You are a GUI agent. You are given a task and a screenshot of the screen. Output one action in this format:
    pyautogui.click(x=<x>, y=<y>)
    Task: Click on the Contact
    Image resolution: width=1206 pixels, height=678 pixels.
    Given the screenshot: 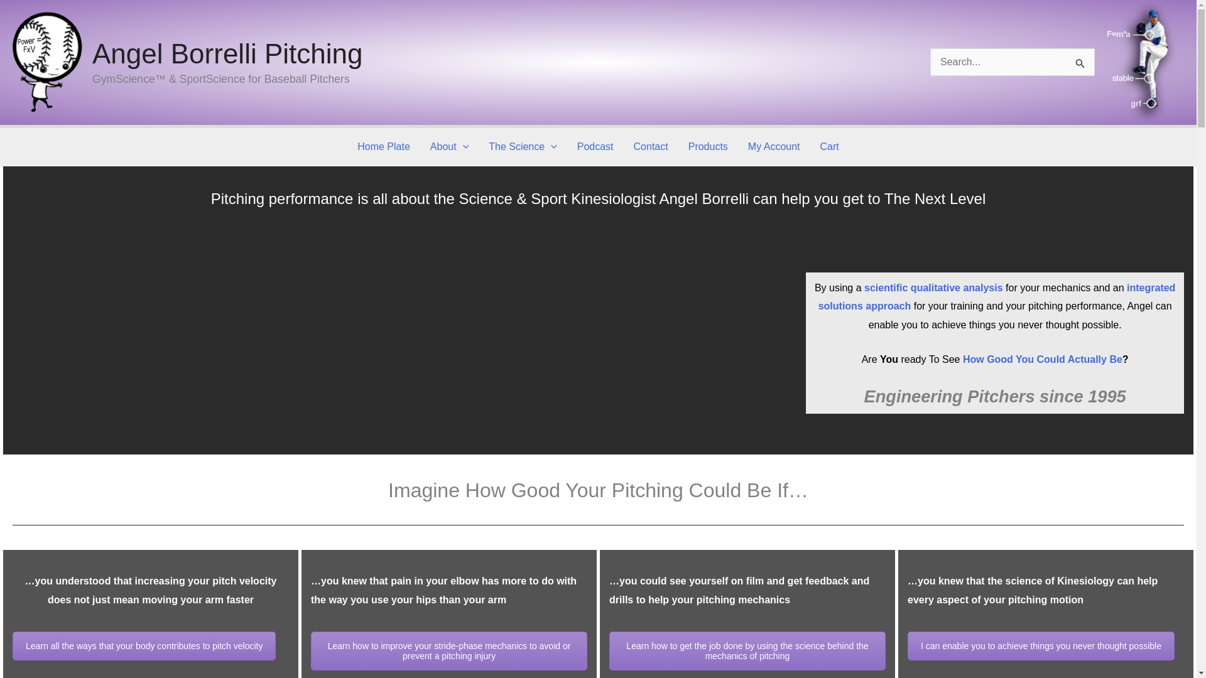 What is the action you would take?
    pyautogui.click(x=651, y=147)
    